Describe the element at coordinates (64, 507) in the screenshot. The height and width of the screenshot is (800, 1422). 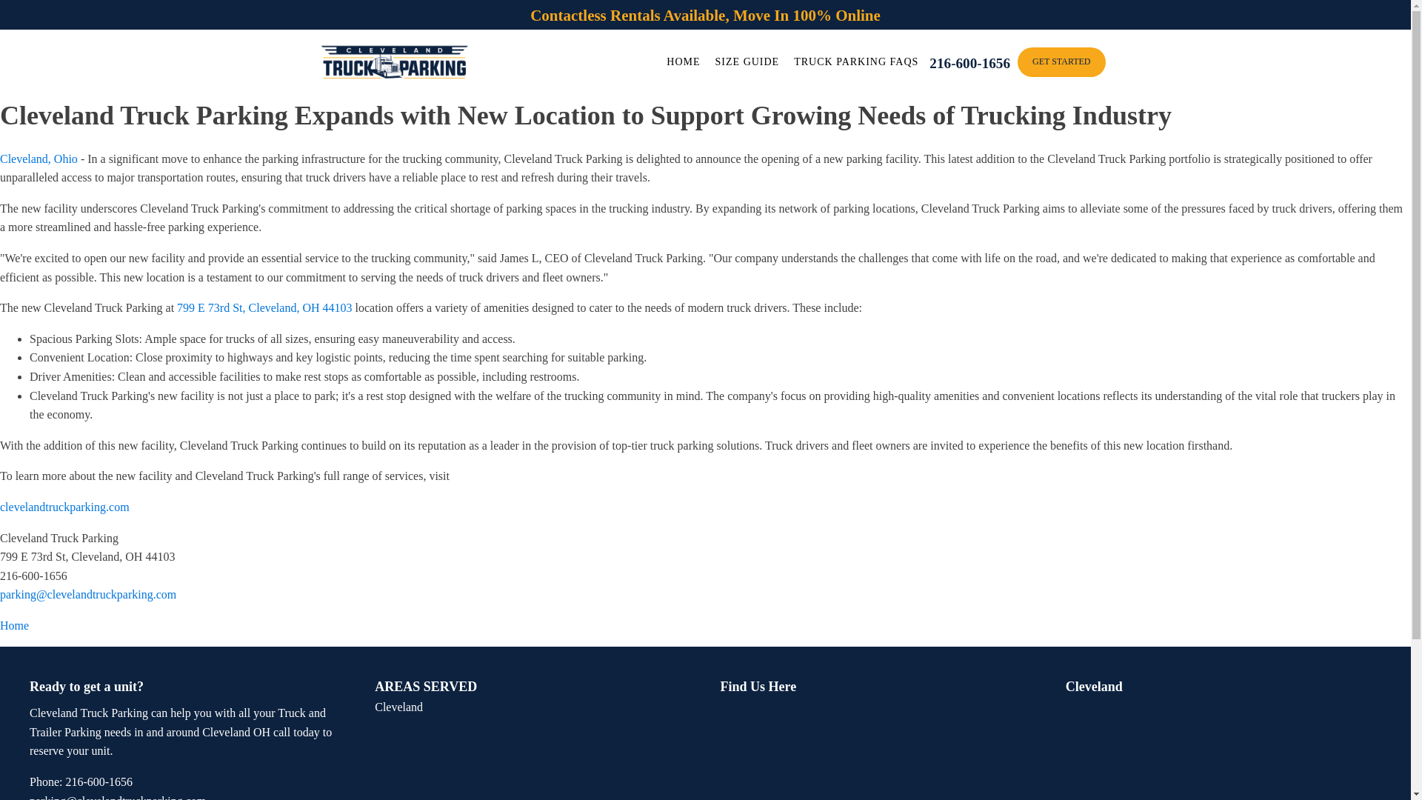
I see `clevelandtruckparking.com` at that location.